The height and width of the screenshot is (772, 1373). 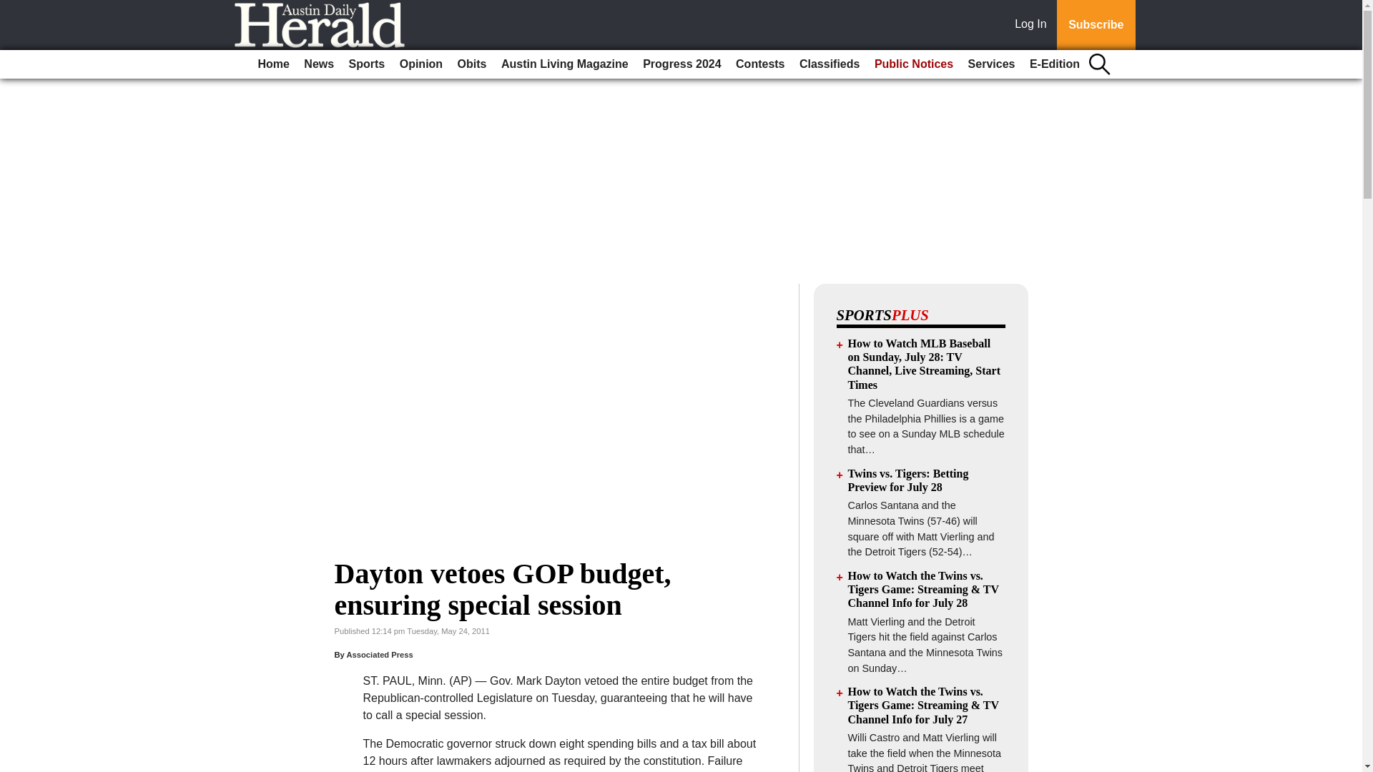 What do you see at coordinates (760, 64) in the screenshot?
I see `Contests` at bounding box center [760, 64].